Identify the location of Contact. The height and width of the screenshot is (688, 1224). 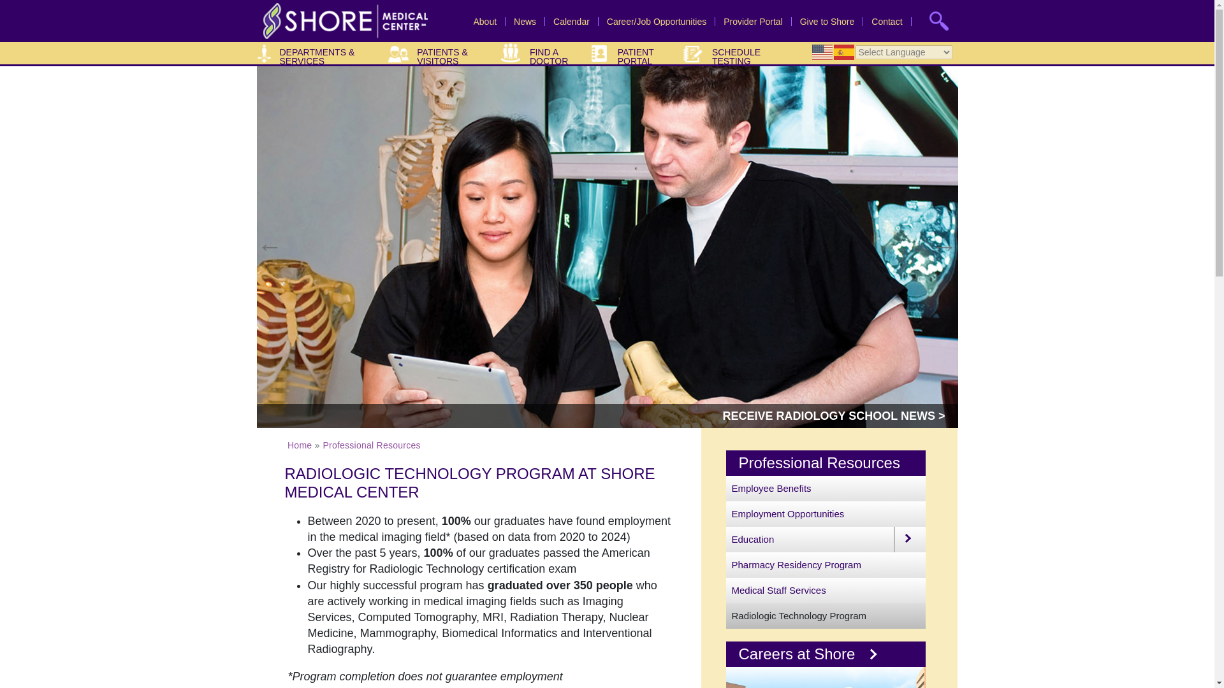
(887, 22).